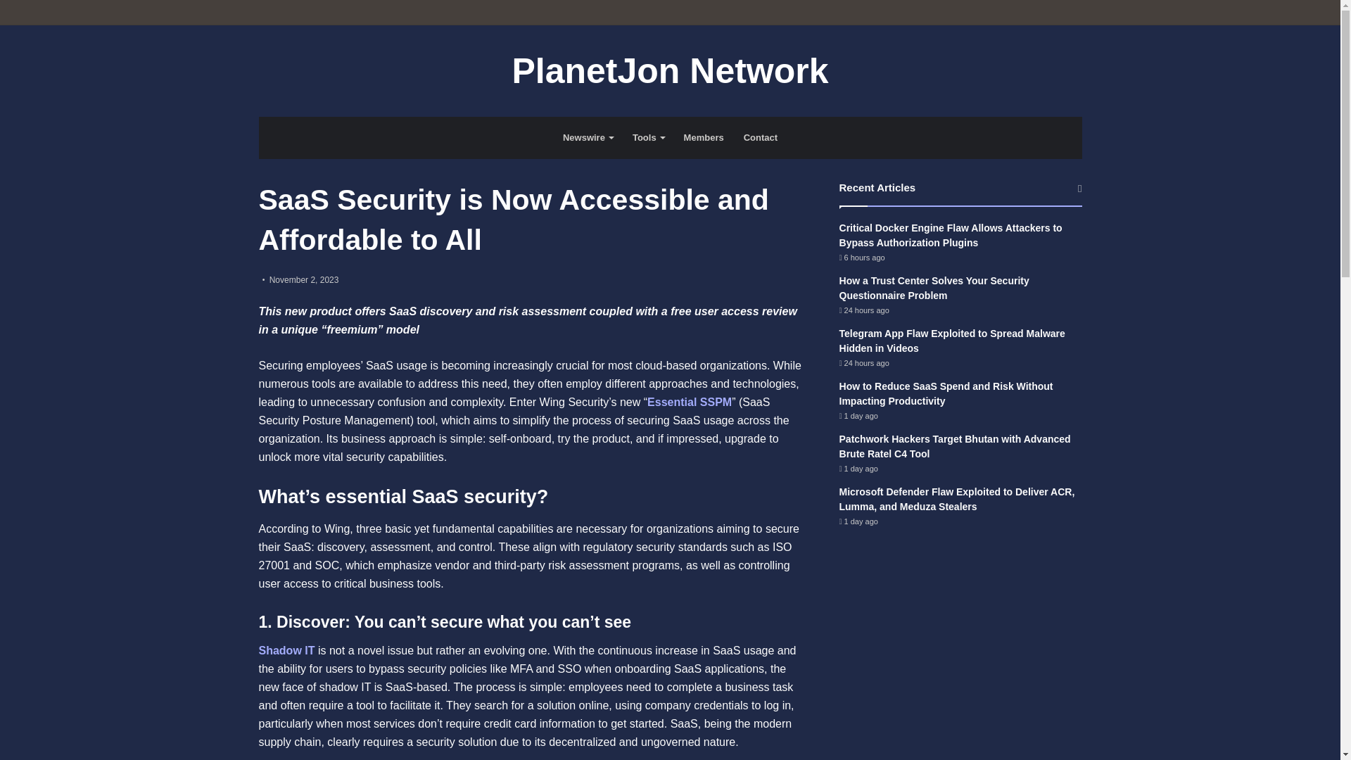 This screenshot has width=1351, height=760. Describe the element at coordinates (588, 138) in the screenshot. I see `Newswire` at that location.